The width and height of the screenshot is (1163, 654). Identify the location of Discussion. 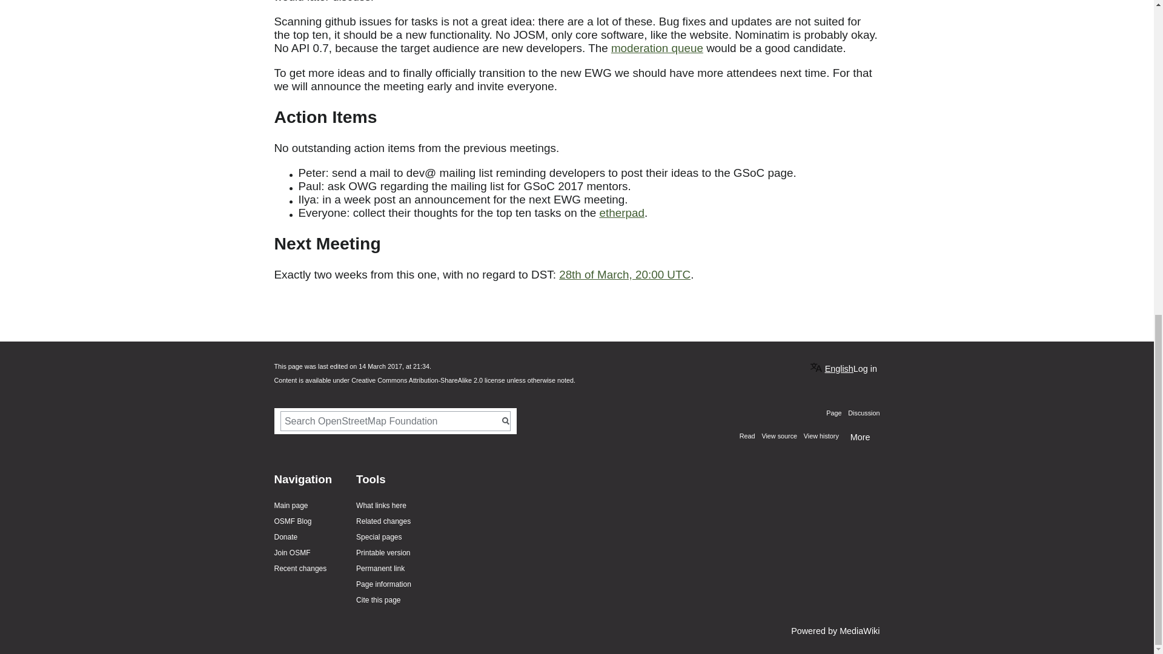
(861, 413).